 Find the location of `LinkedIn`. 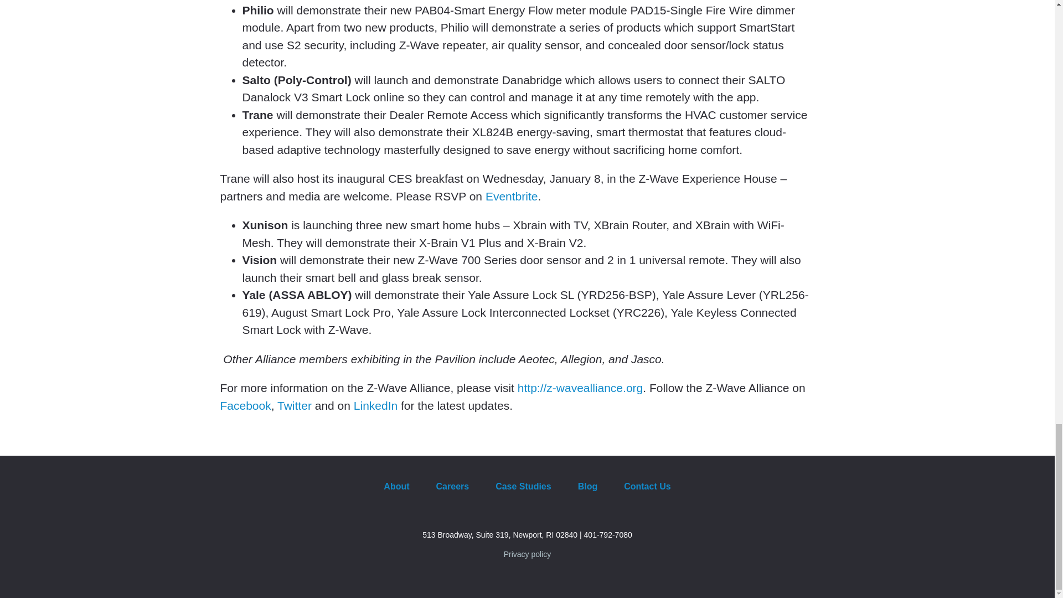

LinkedIn is located at coordinates (375, 405).